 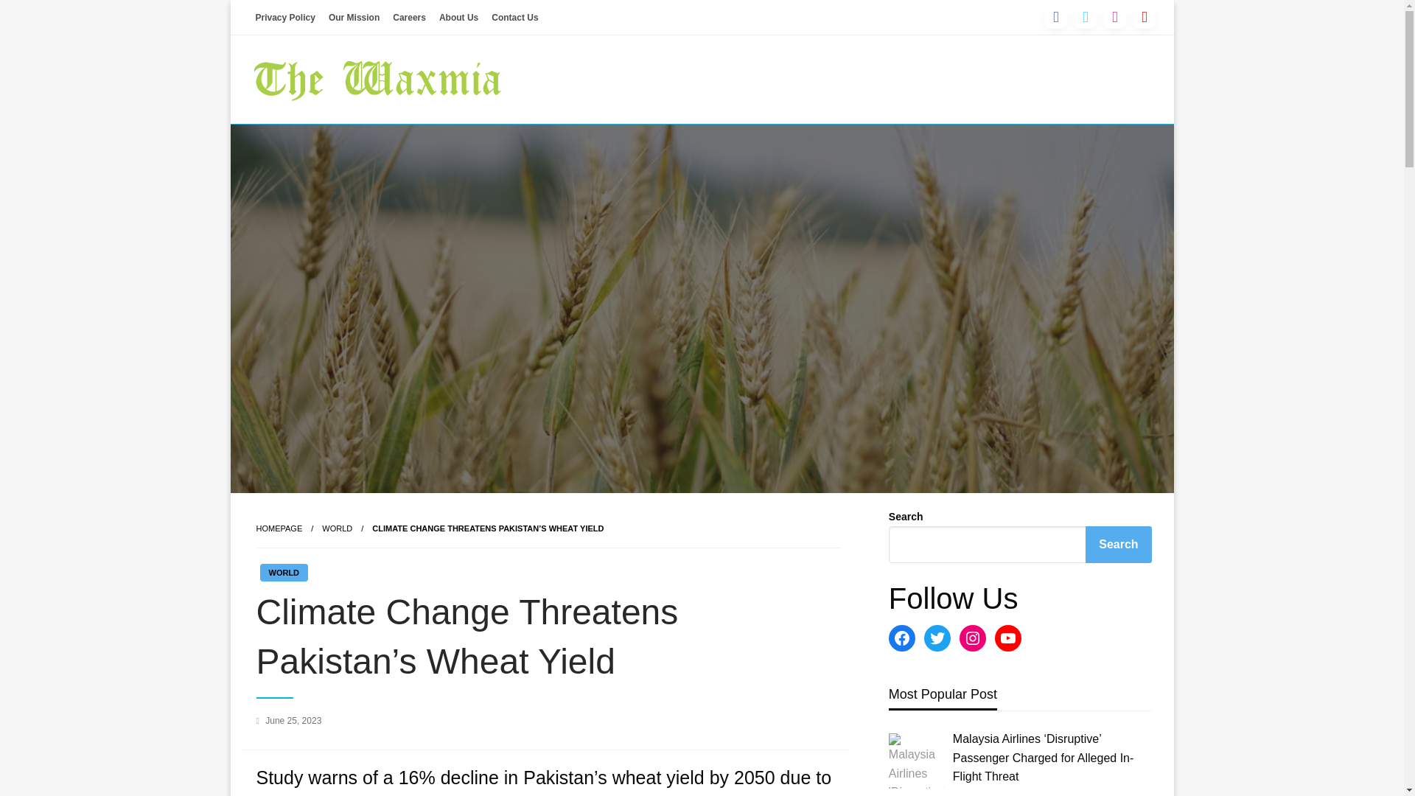 I want to click on World, so click(x=338, y=528).